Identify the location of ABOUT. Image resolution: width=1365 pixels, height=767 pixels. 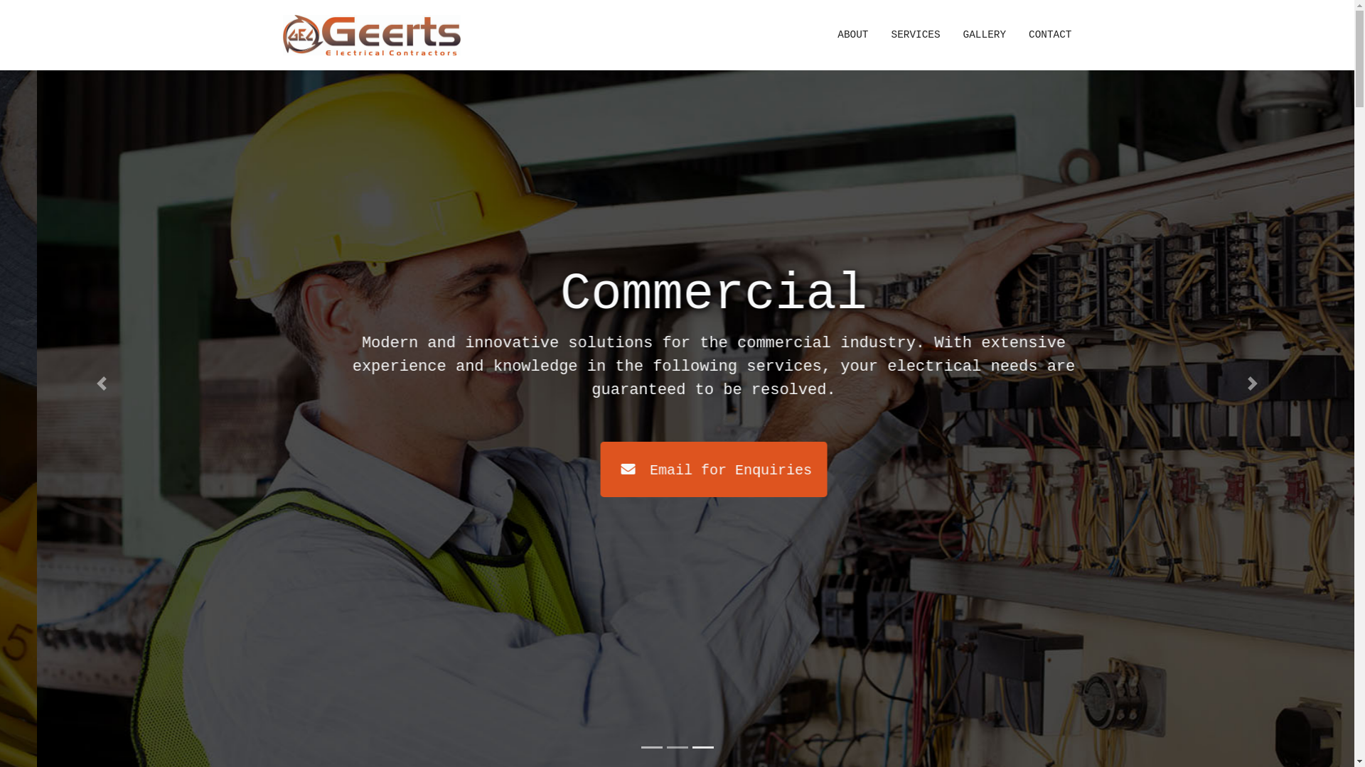
(853, 36).